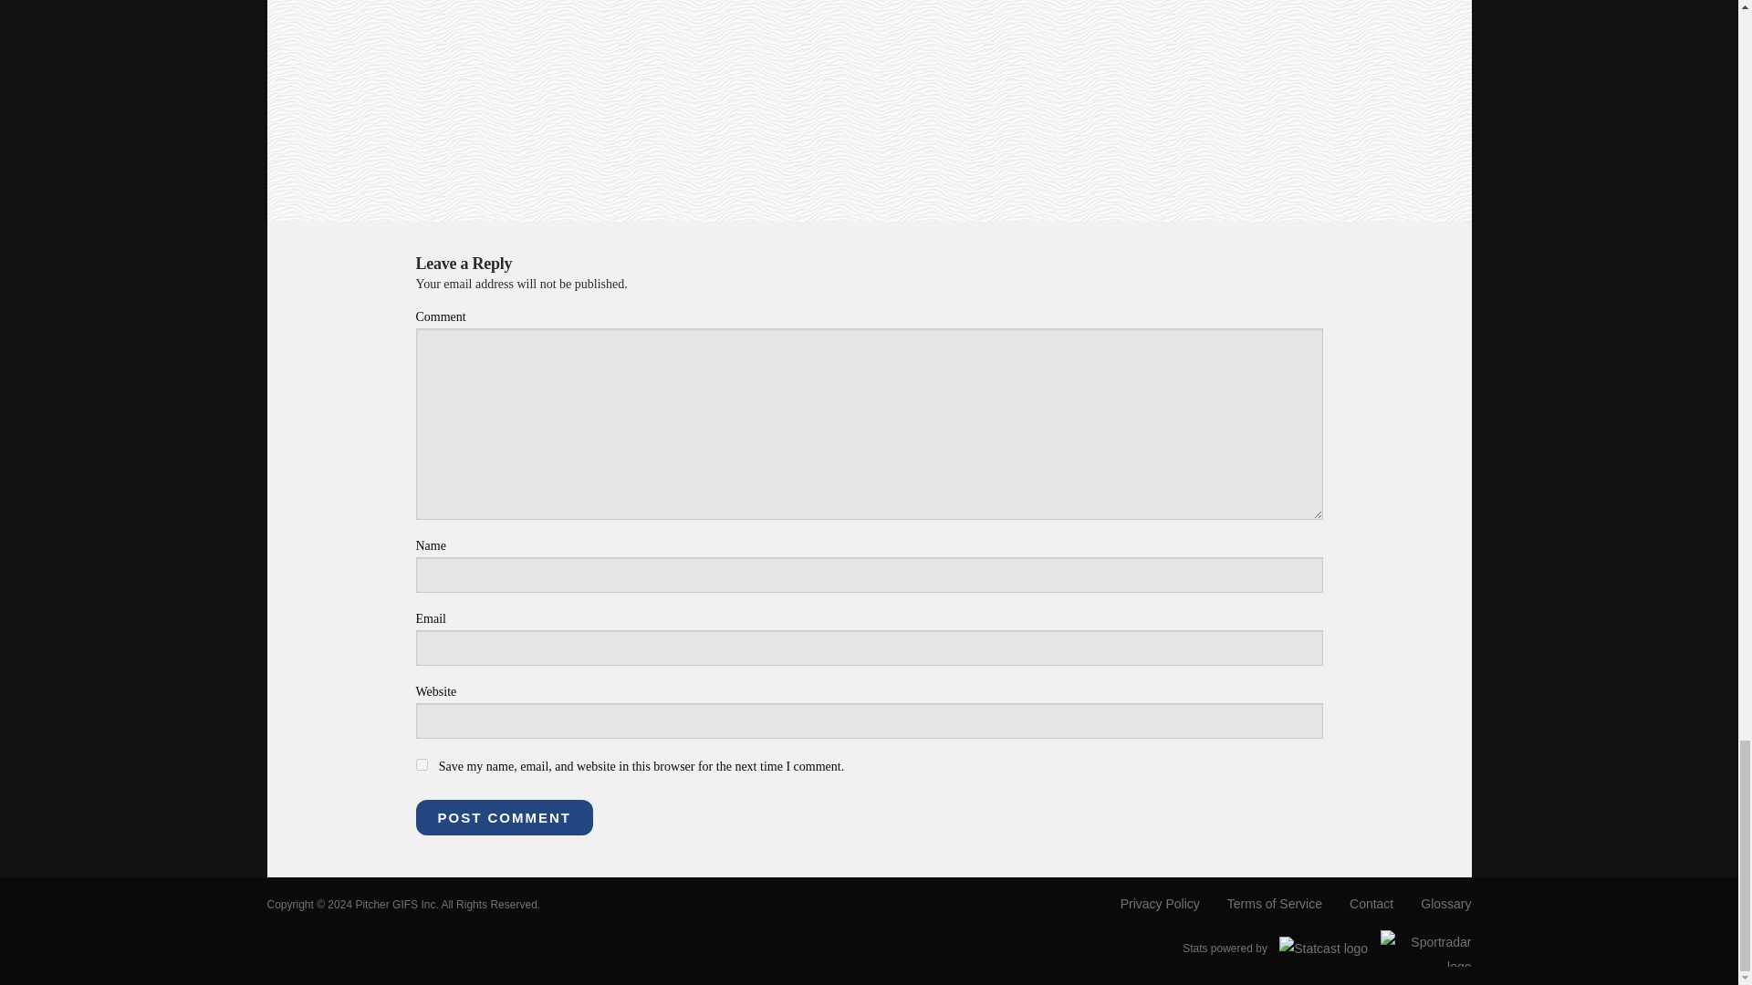 The height and width of the screenshot is (985, 1752). Describe the element at coordinates (505, 817) in the screenshot. I see `Post Comment` at that location.